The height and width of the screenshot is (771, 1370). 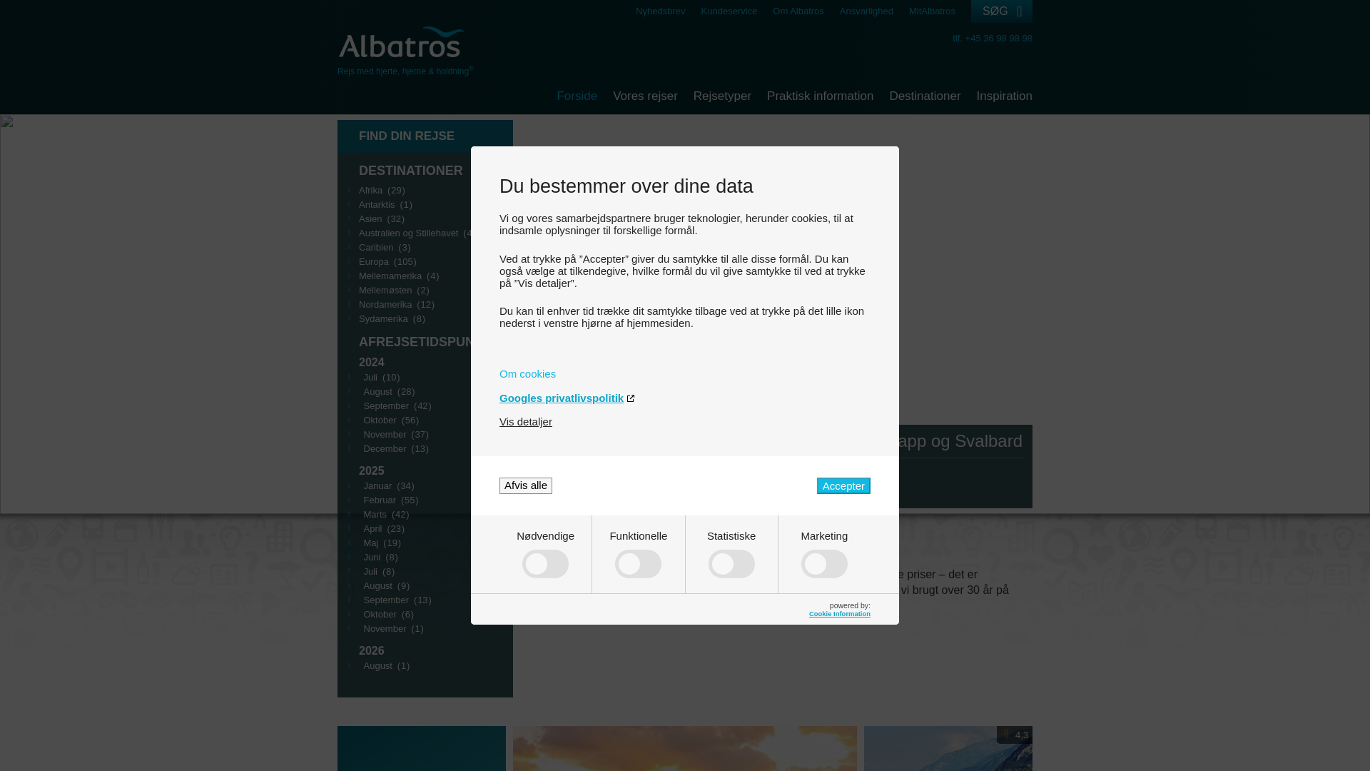 I want to click on Vis detaljer, so click(x=525, y=421).